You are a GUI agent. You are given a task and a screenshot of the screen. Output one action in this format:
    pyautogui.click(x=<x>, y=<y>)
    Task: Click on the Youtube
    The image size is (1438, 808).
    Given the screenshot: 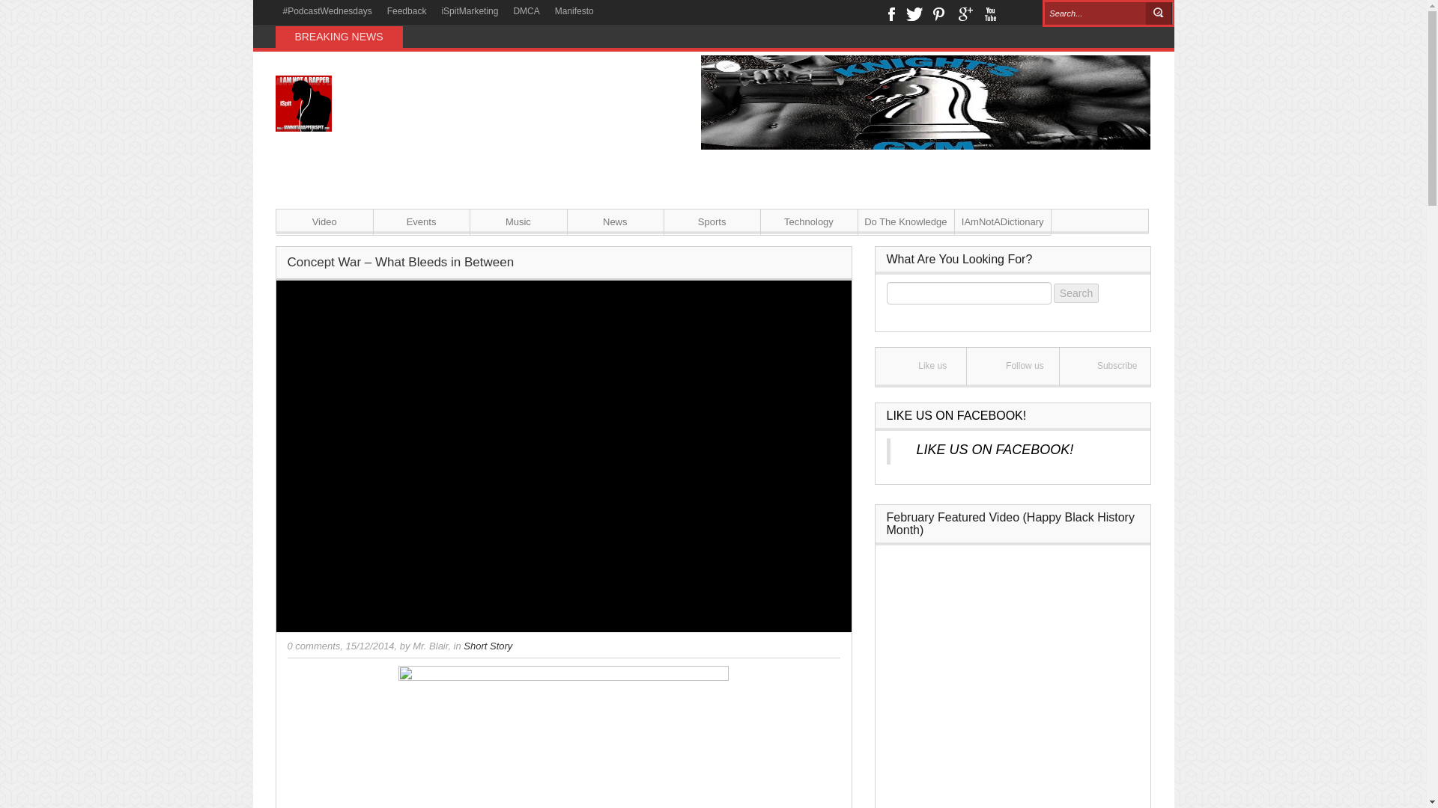 What is the action you would take?
    pyautogui.click(x=989, y=12)
    